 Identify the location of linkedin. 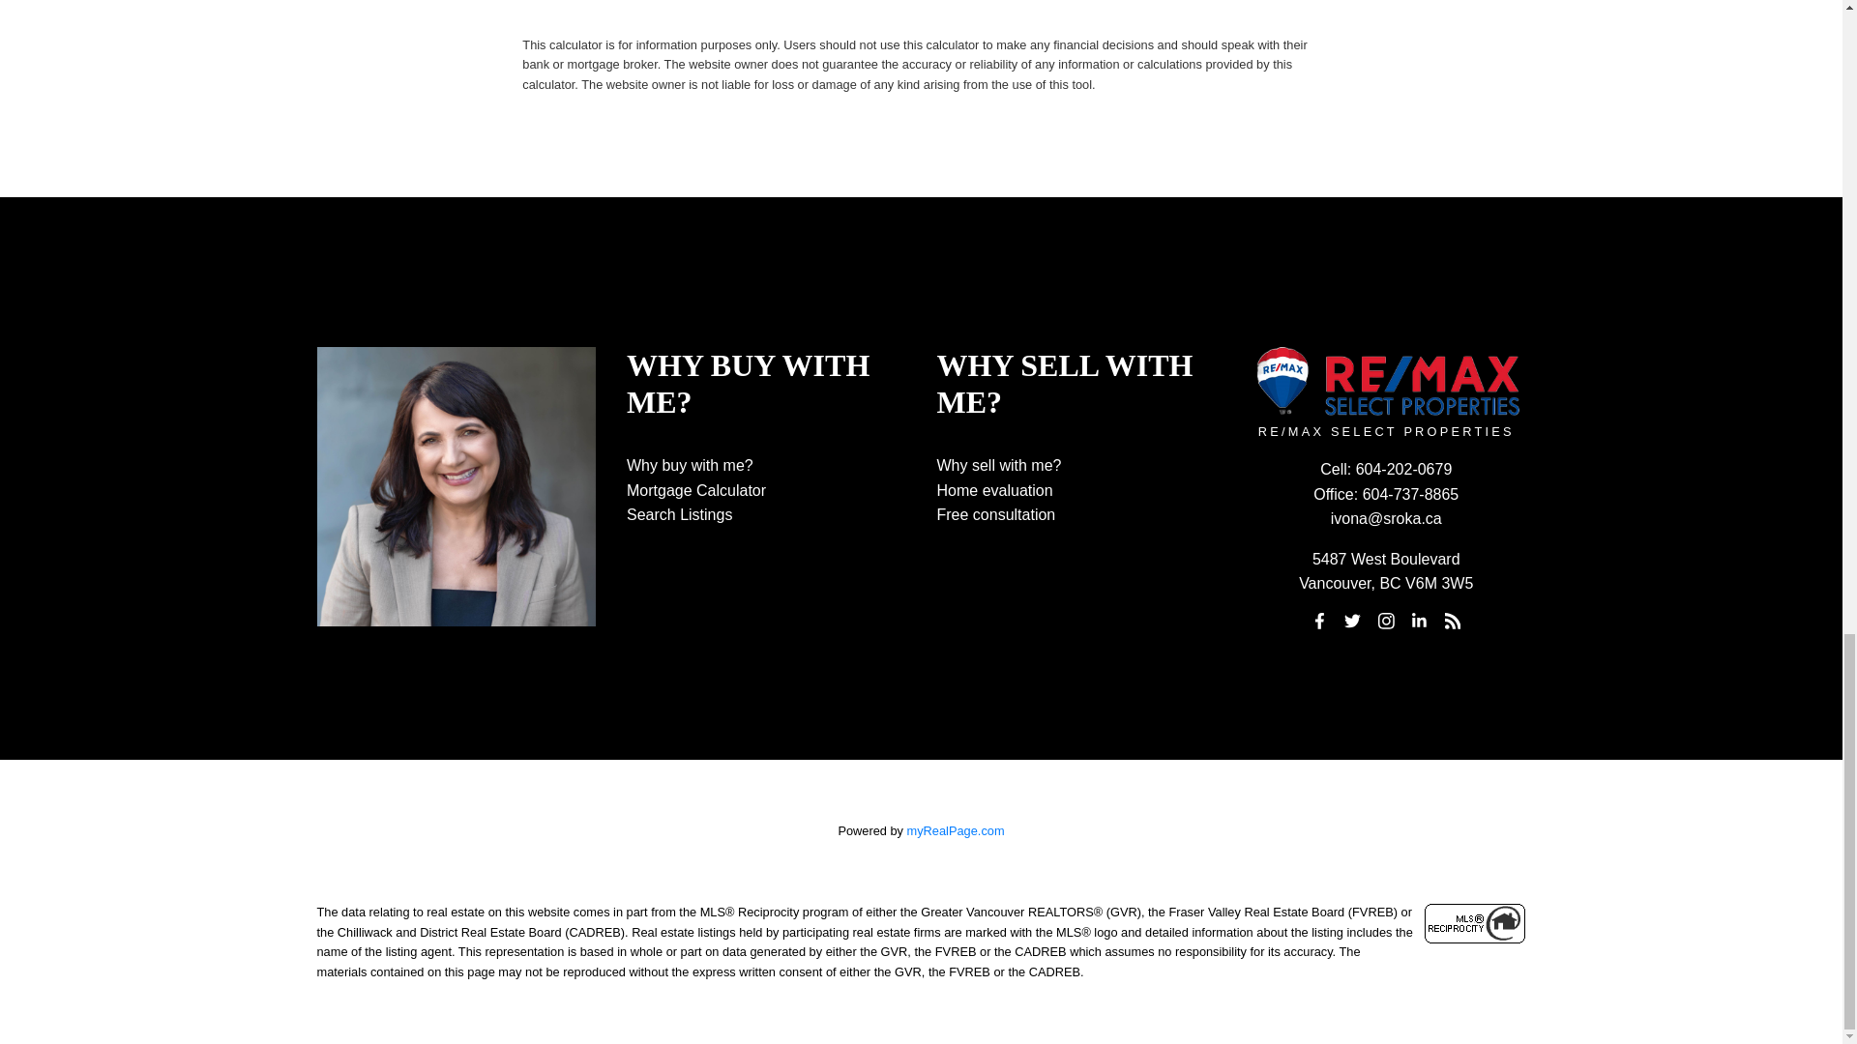
(1420, 620).